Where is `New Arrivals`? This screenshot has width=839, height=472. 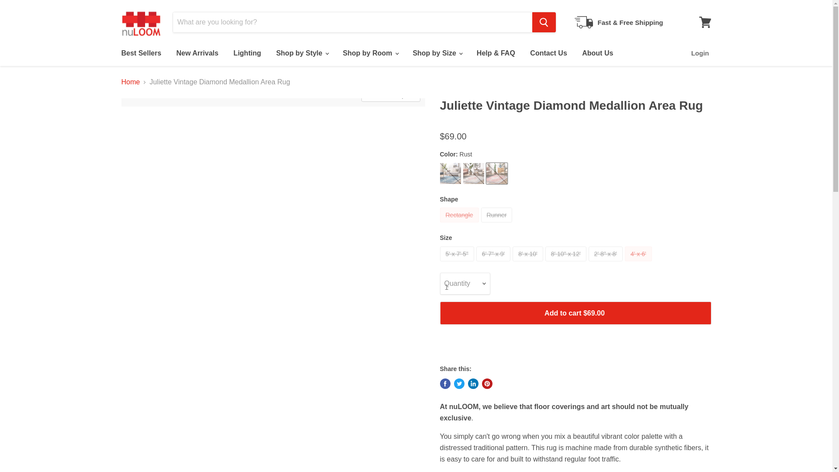 New Arrivals is located at coordinates (198, 53).